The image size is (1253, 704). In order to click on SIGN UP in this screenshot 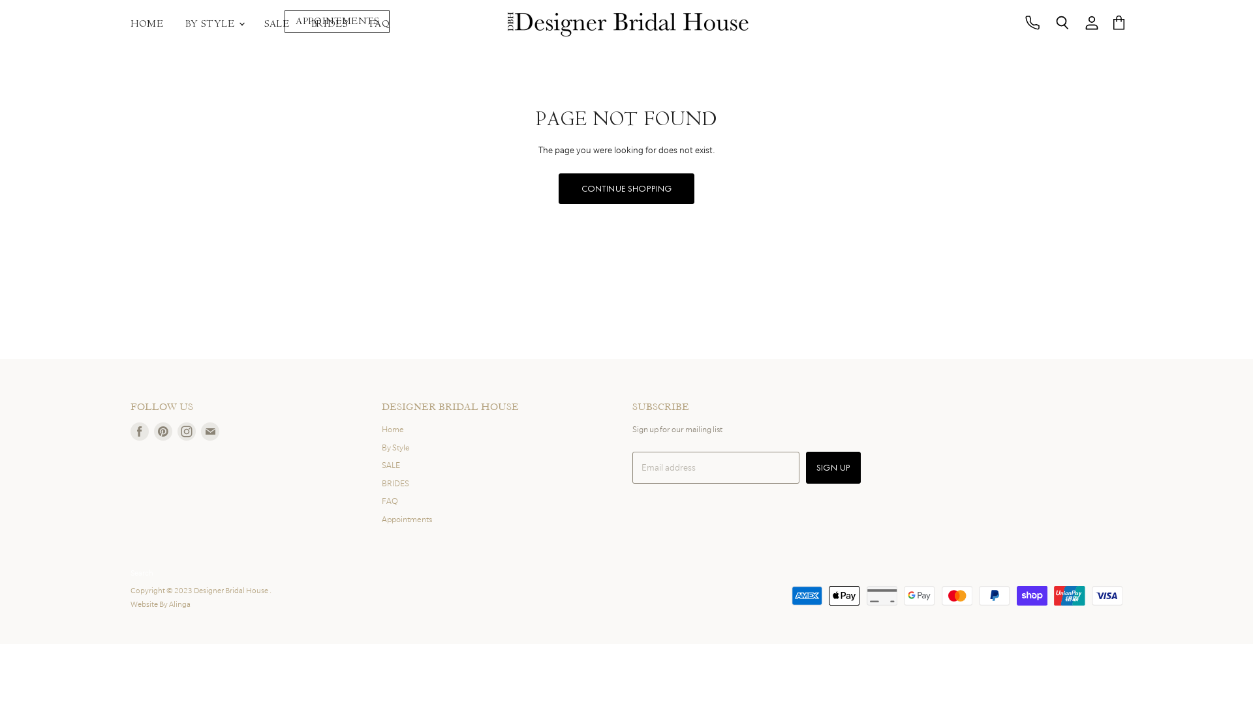, I will do `click(833, 468)`.